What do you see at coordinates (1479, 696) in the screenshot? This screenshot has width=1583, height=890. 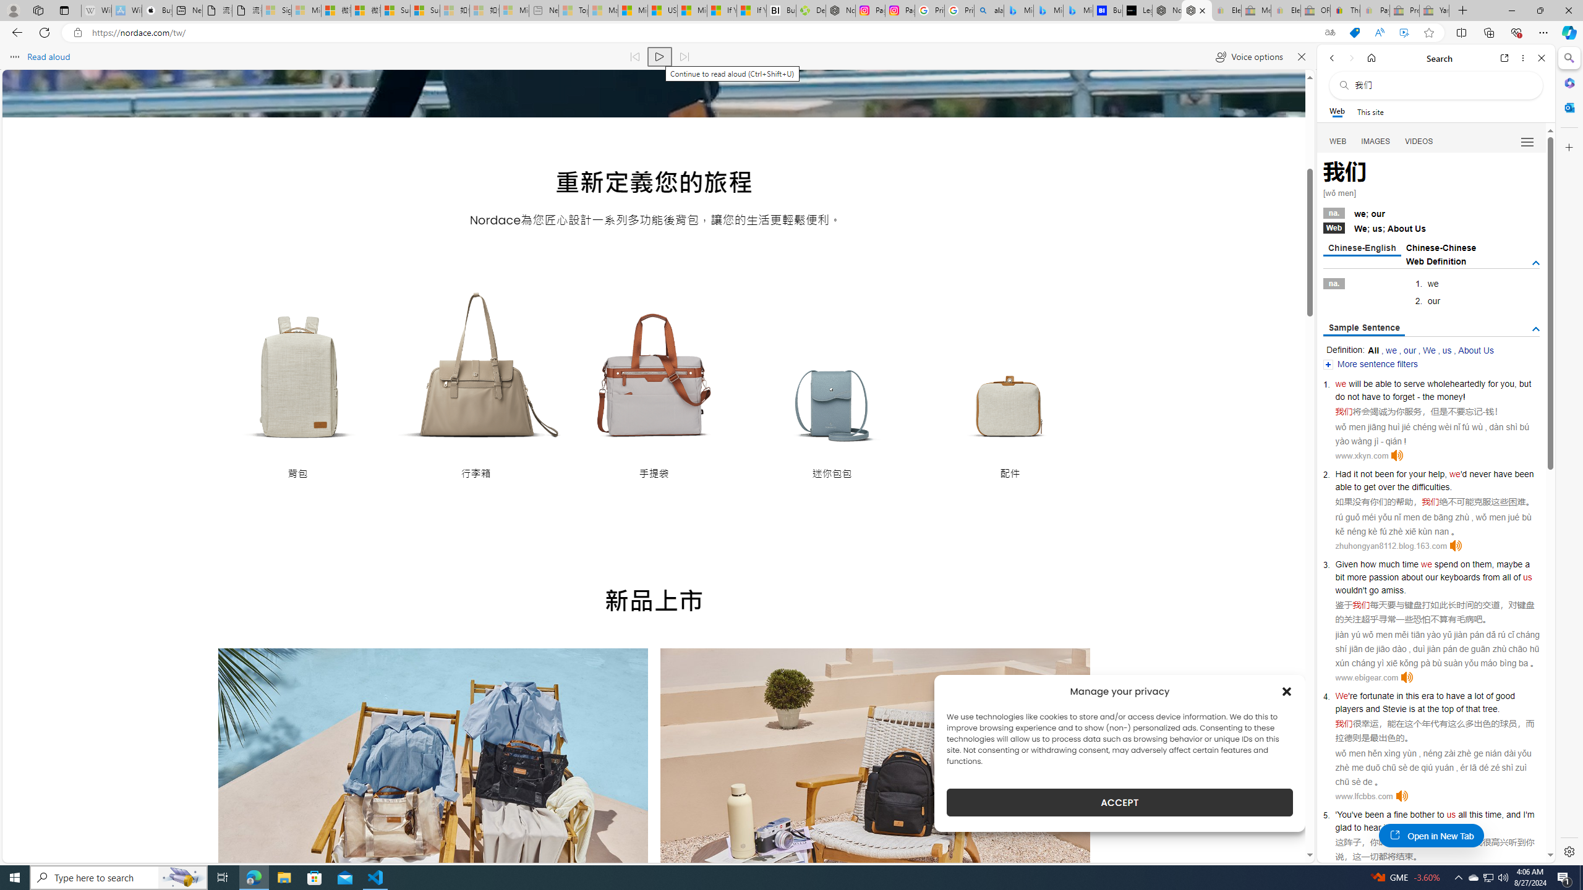 I see `lot` at bounding box center [1479, 696].